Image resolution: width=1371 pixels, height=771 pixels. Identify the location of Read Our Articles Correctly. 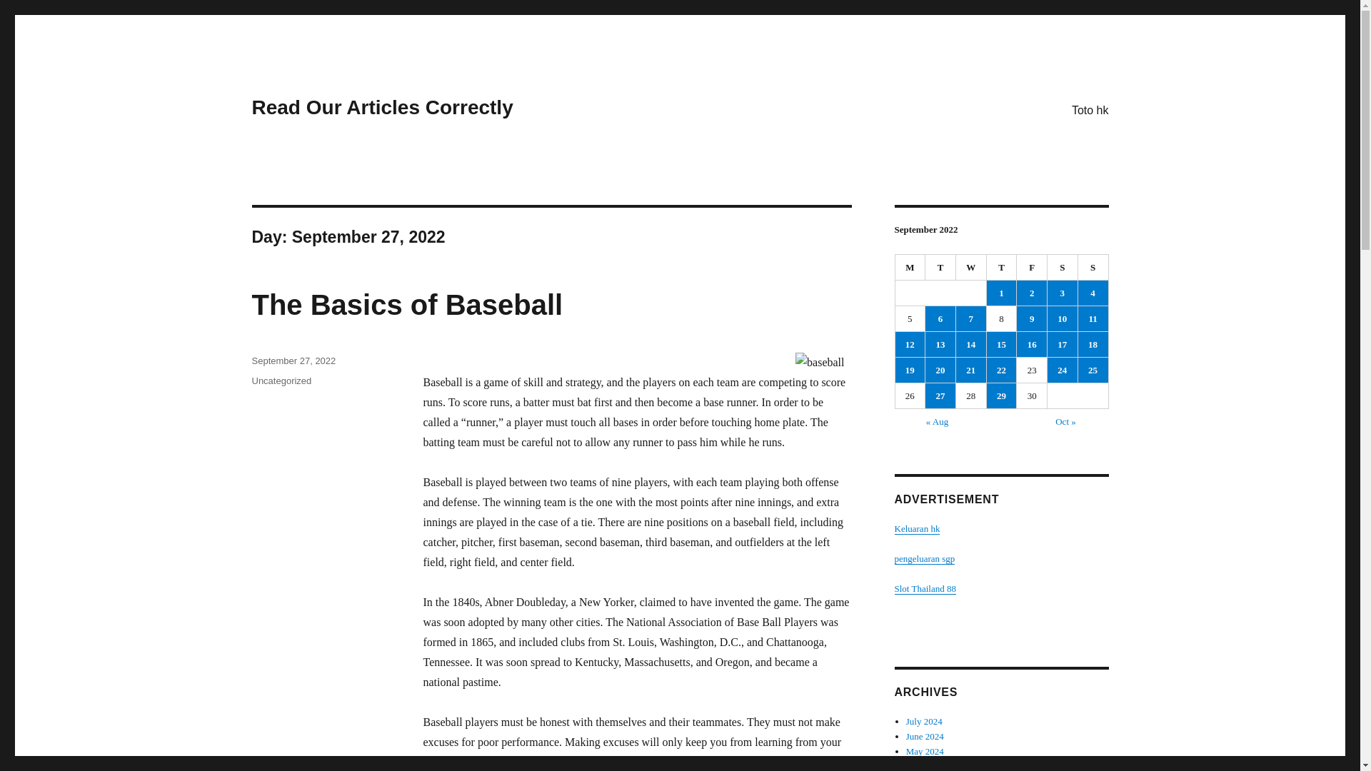
(381, 107).